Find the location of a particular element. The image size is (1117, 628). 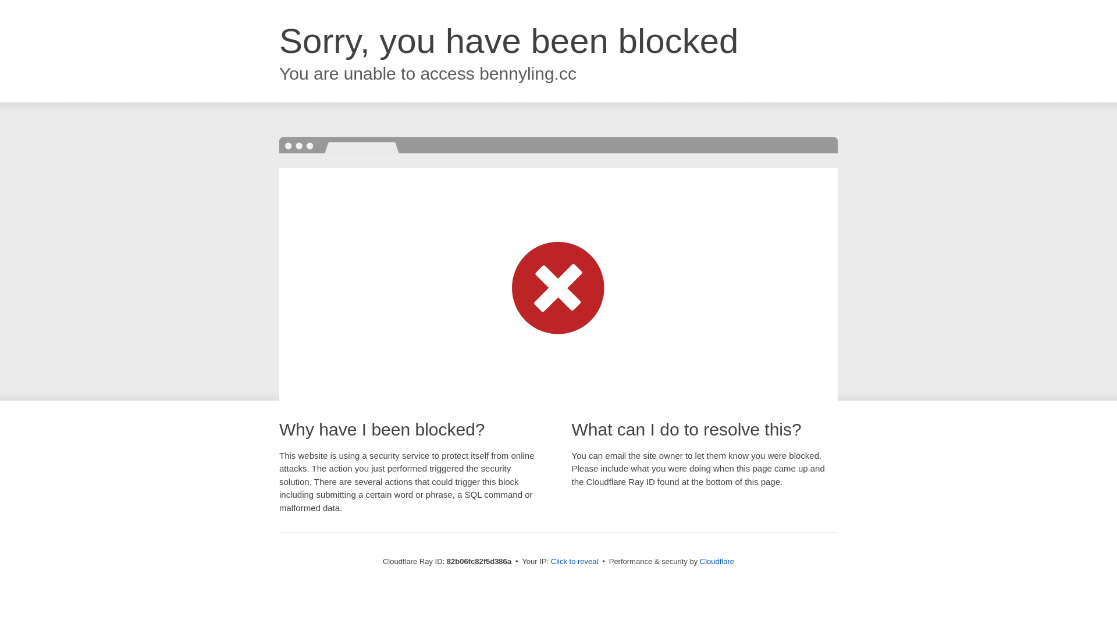

Cloudflare is located at coordinates (717, 562).